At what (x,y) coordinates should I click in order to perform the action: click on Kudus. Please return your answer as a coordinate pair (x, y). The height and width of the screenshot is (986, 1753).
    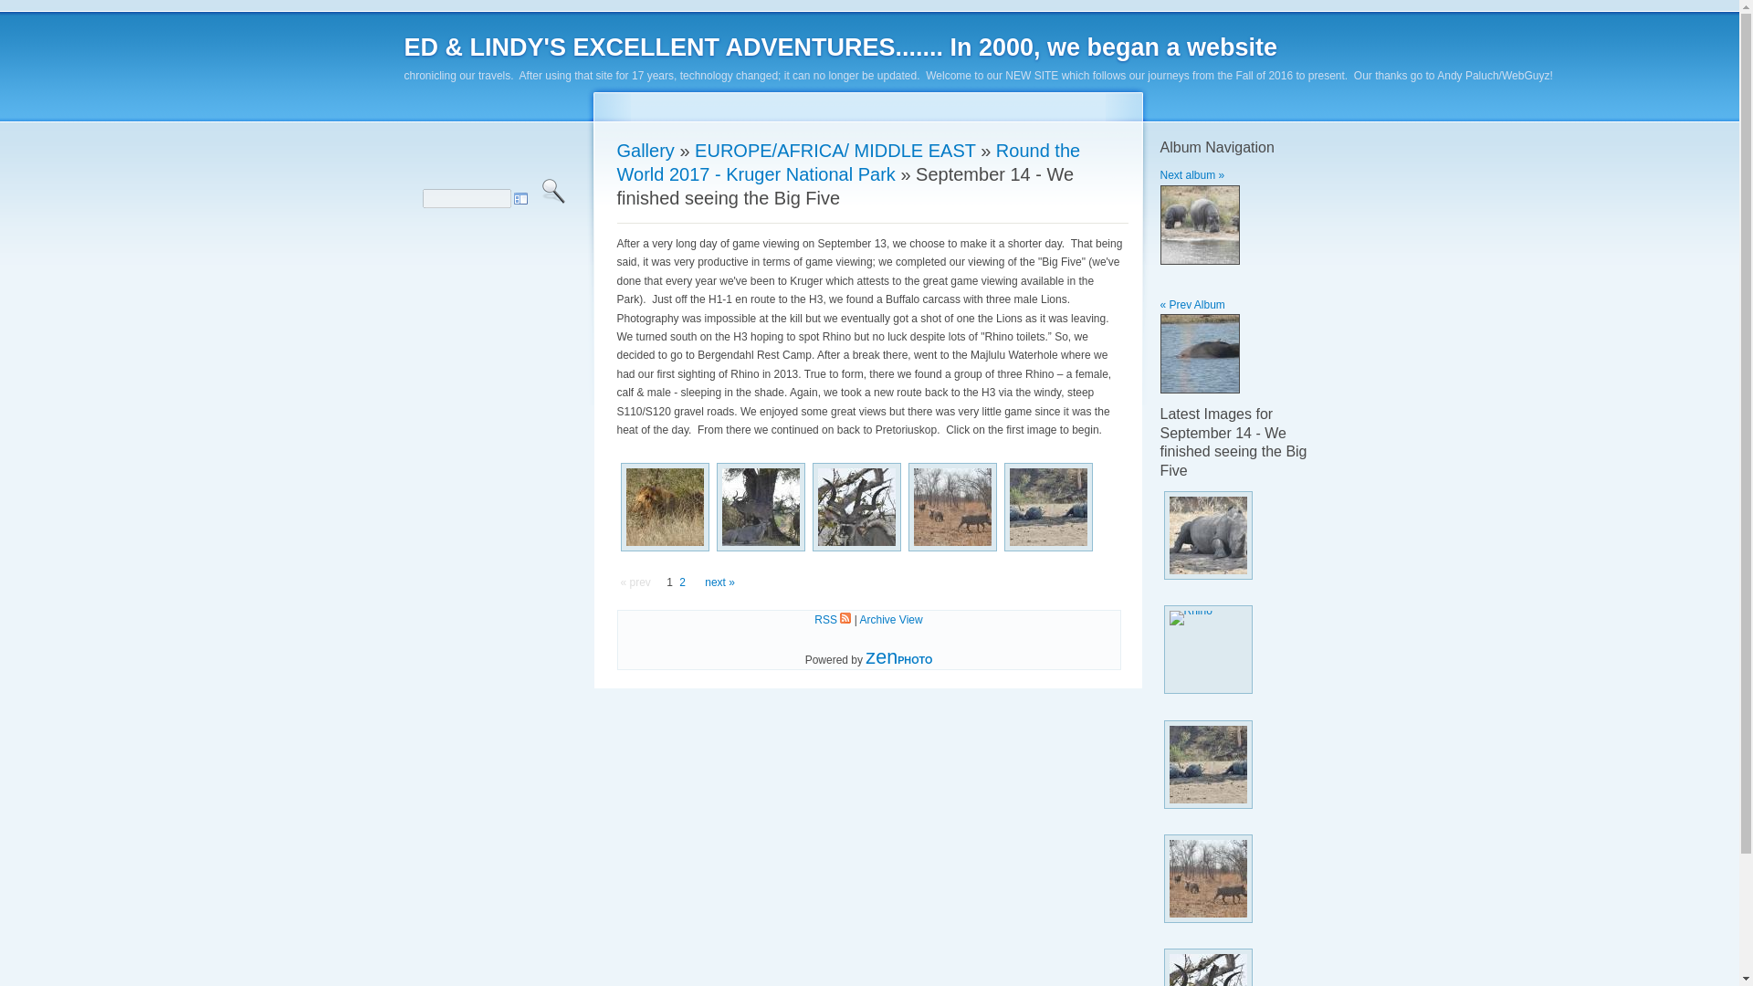
    Looking at the image, I should click on (760, 506).